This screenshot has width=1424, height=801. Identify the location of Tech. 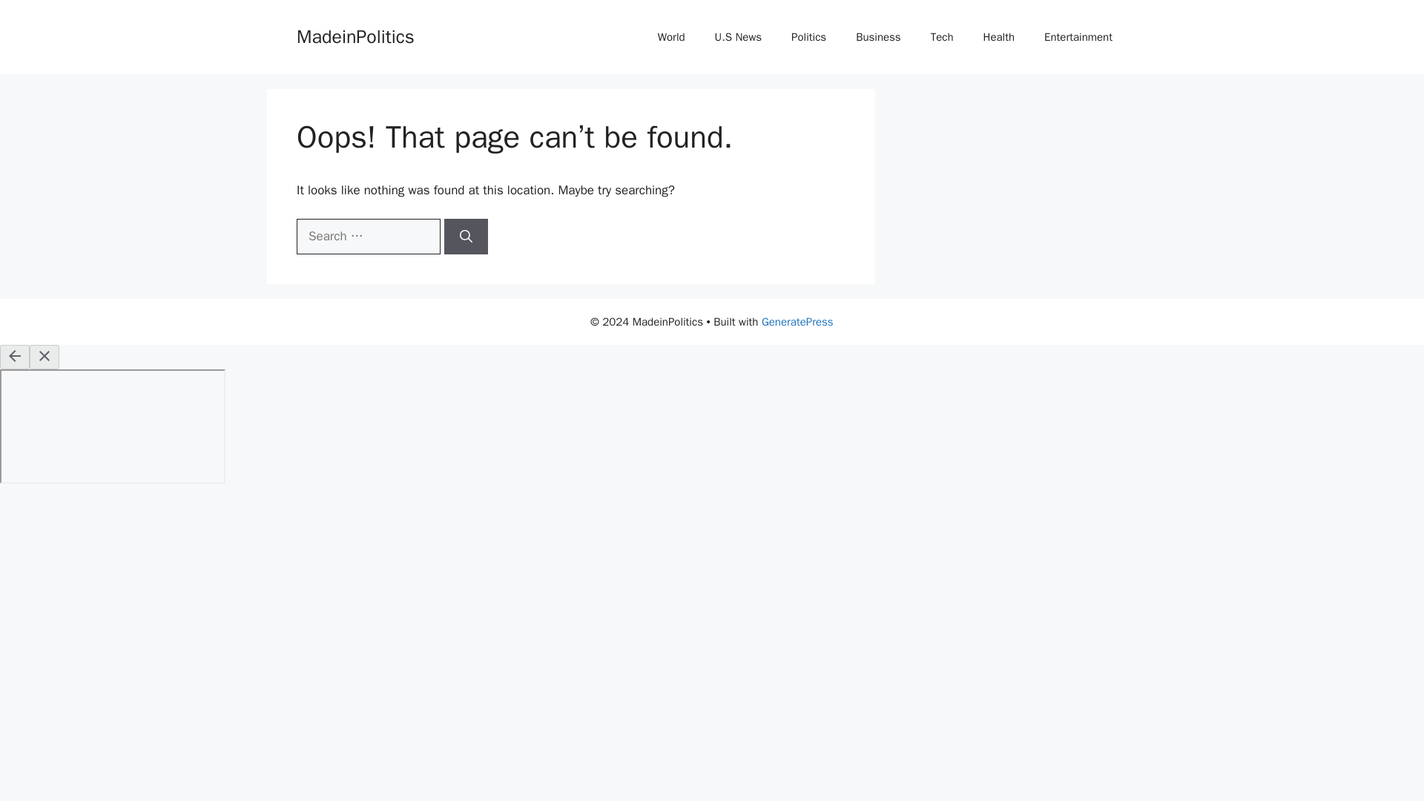
(942, 37).